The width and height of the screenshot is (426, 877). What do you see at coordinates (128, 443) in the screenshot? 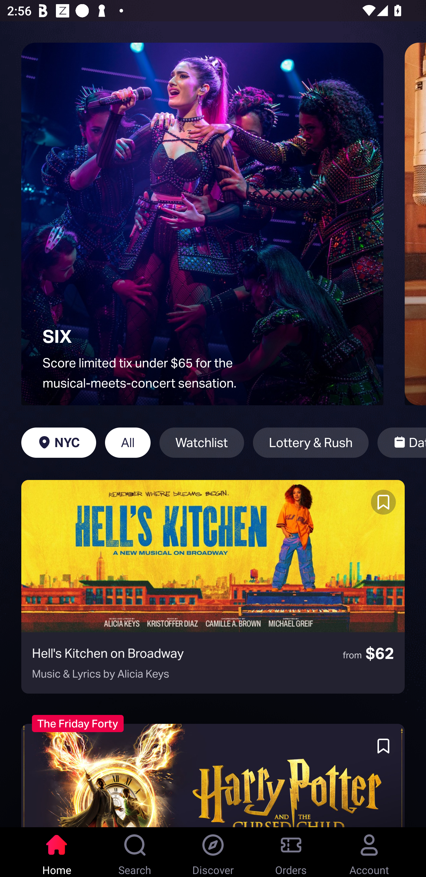
I see `All` at bounding box center [128, 443].